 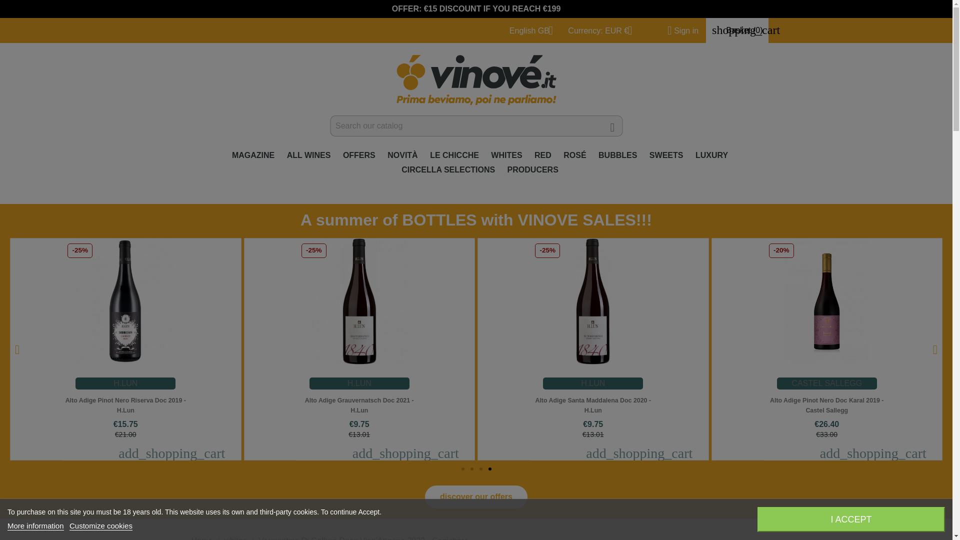 I want to click on Log in to your customer account, so click(x=679, y=30).